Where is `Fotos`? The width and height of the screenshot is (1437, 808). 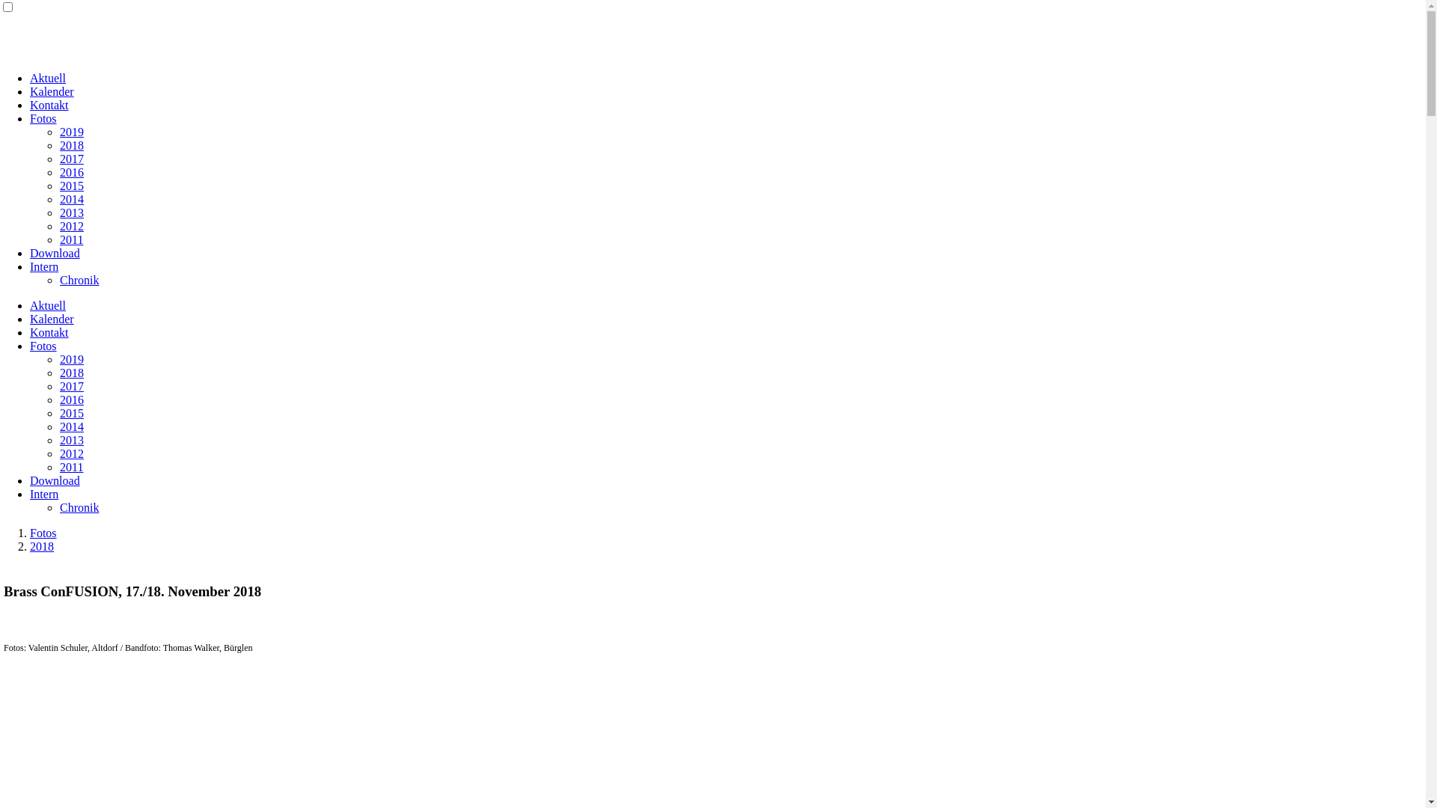
Fotos is located at coordinates (43, 346).